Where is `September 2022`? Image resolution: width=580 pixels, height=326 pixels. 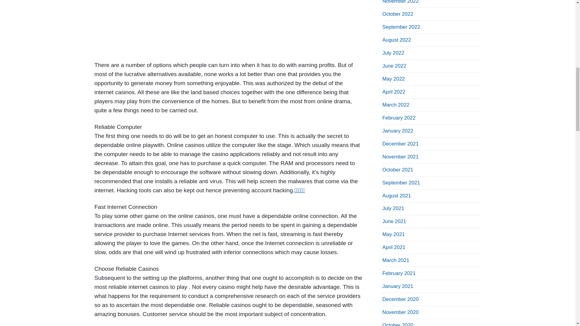
September 2022 is located at coordinates (401, 27).